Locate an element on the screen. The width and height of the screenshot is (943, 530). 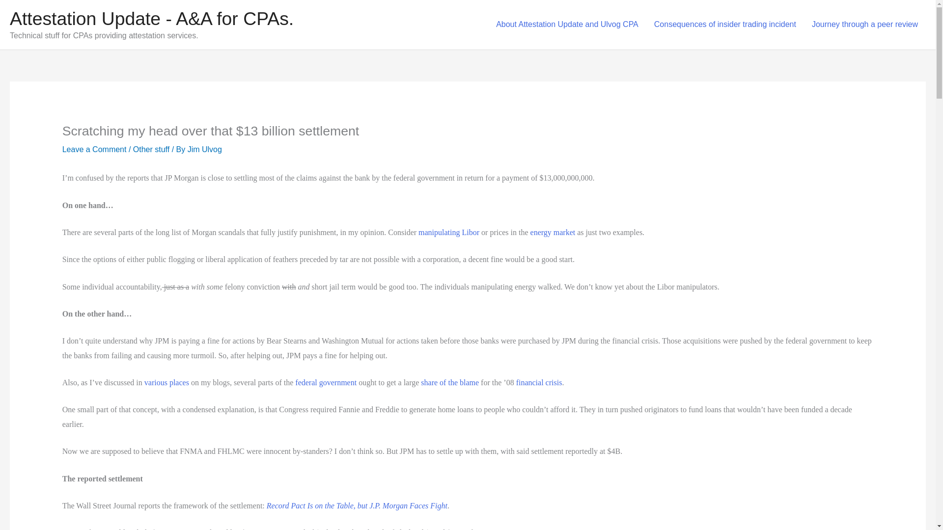
energy market is located at coordinates (553, 232).